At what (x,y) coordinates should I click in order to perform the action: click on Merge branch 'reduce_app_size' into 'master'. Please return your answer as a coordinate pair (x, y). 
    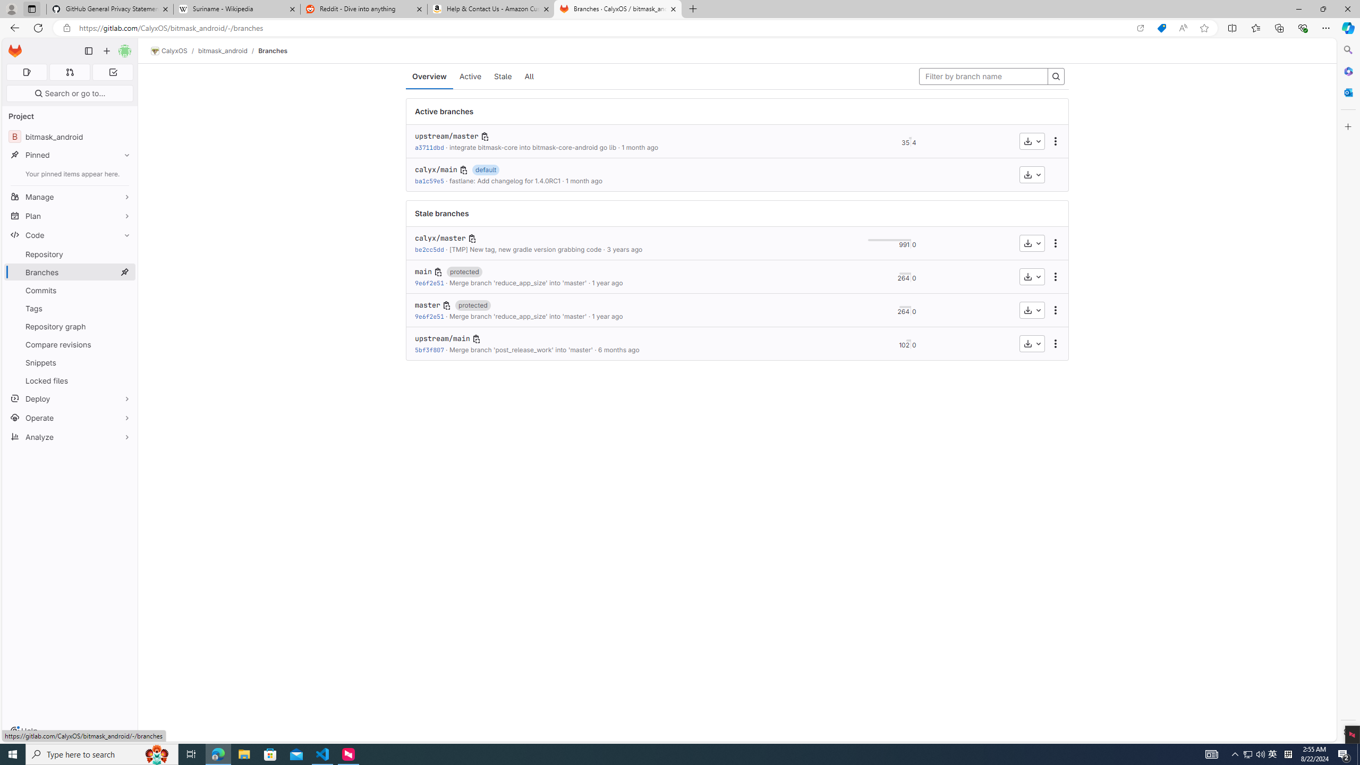
    Looking at the image, I should click on (517, 316).